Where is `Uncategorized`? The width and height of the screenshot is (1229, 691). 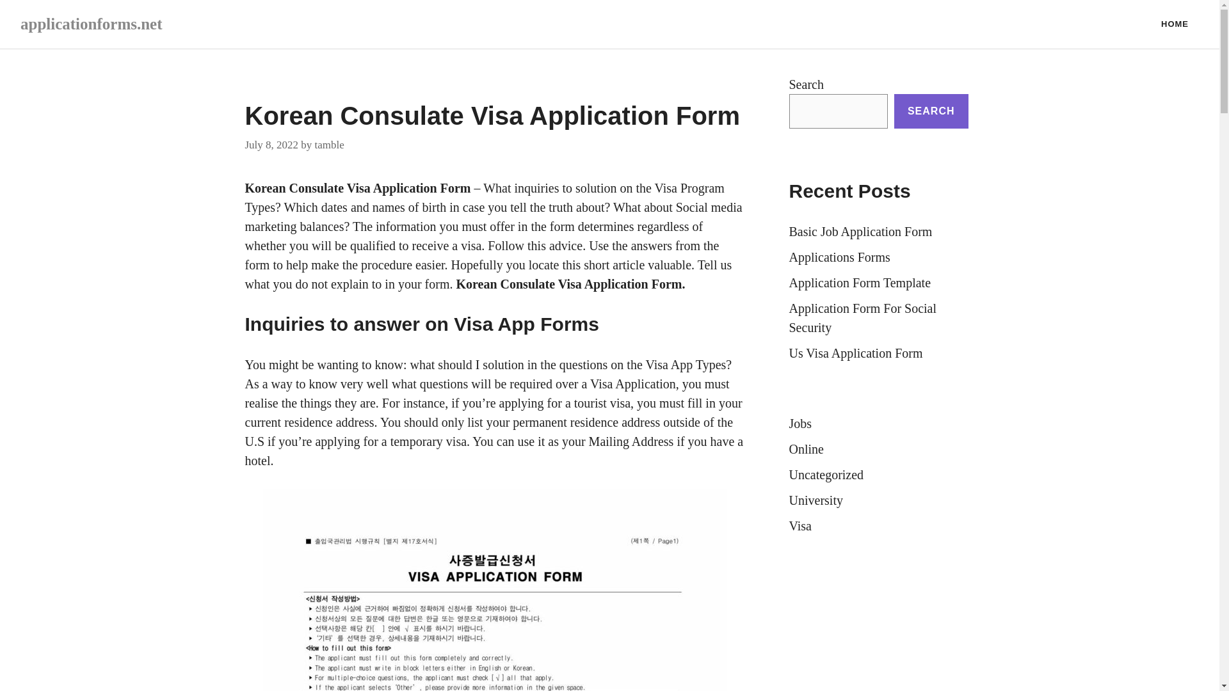
Uncategorized is located at coordinates (826, 475).